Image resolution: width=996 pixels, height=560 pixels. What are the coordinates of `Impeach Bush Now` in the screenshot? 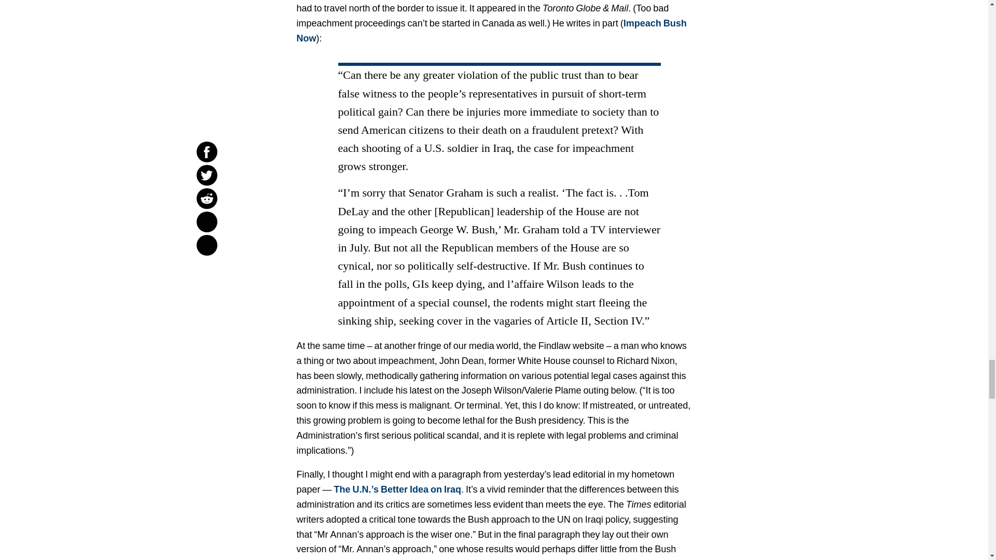 It's located at (492, 31).